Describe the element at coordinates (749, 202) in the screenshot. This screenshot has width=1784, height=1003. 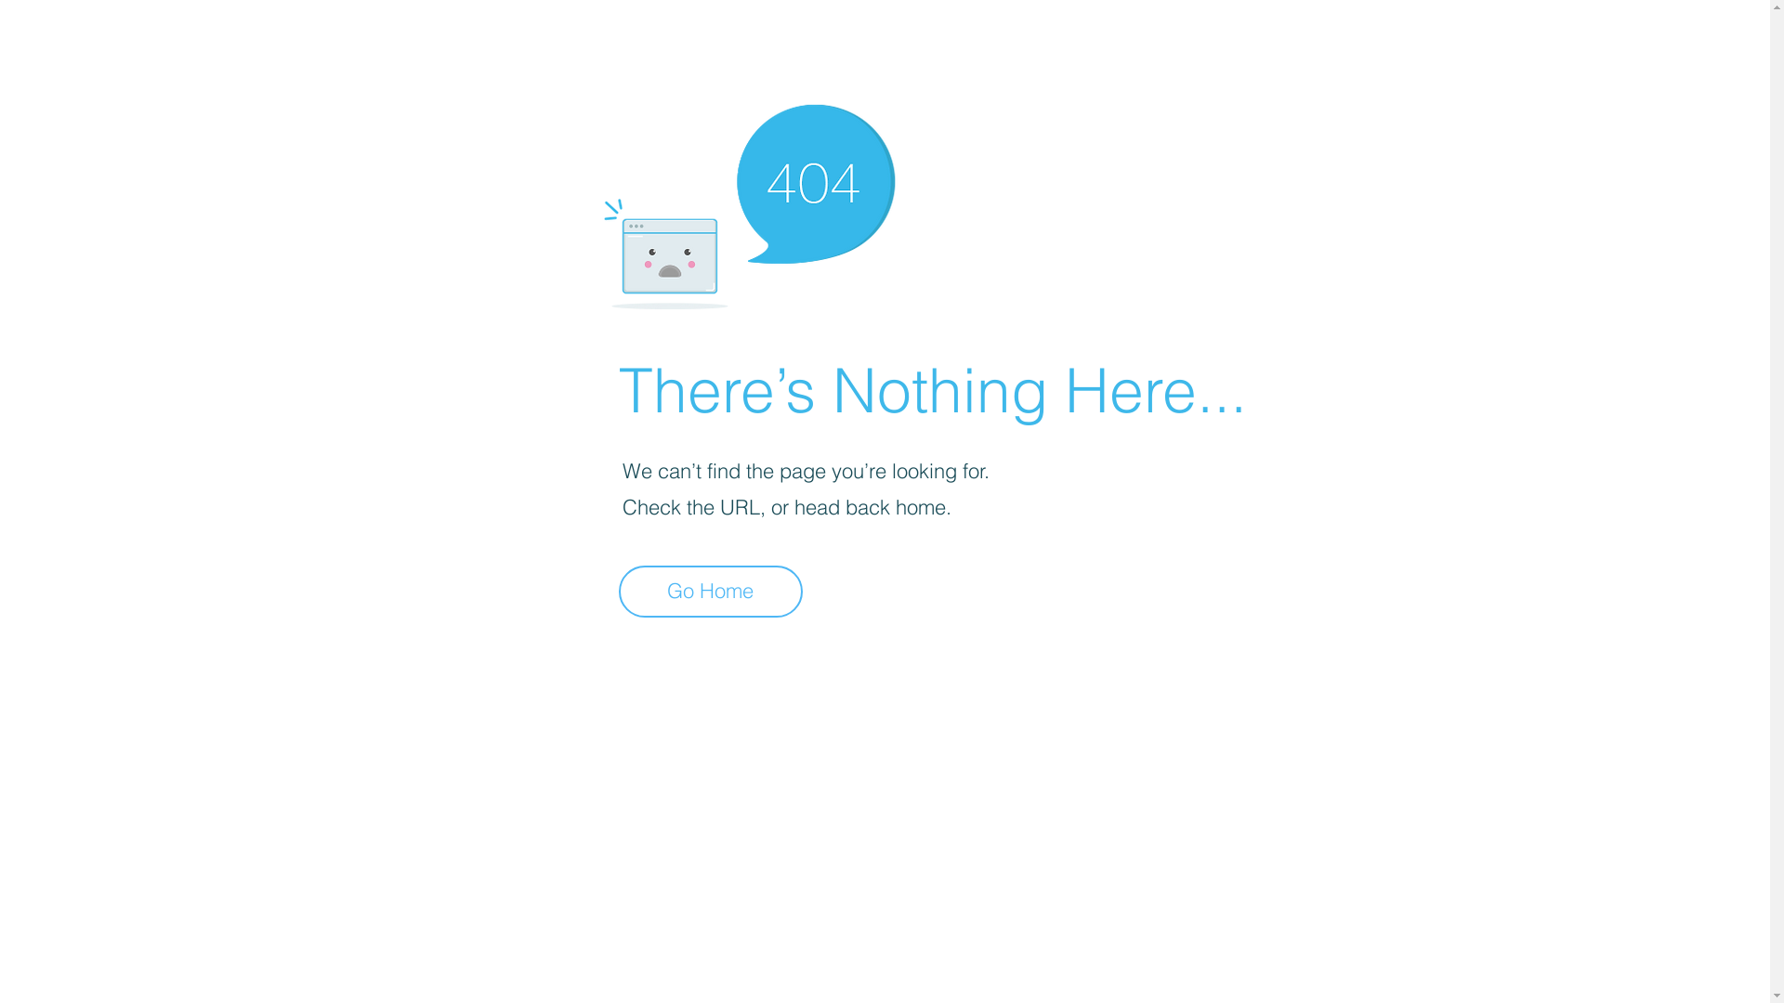
I see `404-icon_2.png` at that location.